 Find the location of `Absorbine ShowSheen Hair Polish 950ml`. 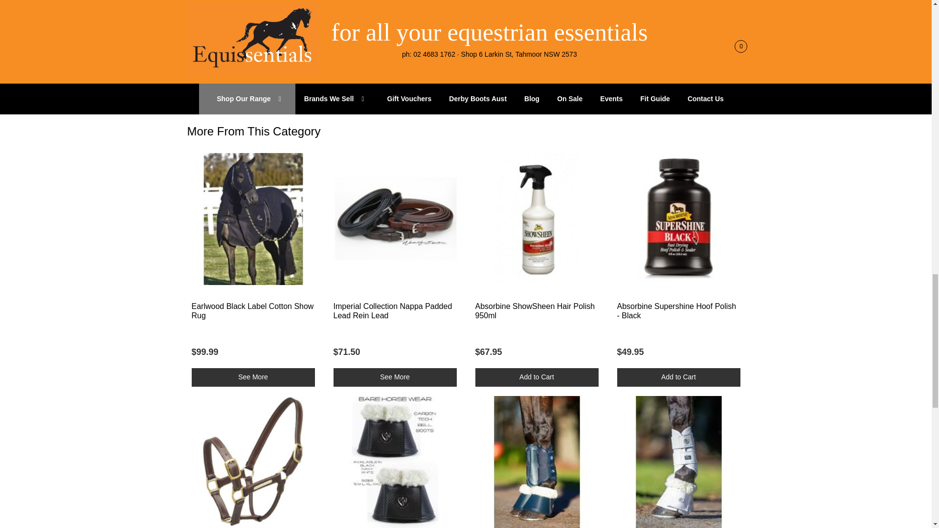

Absorbine ShowSheen Hair Polish 950ml is located at coordinates (535, 311).